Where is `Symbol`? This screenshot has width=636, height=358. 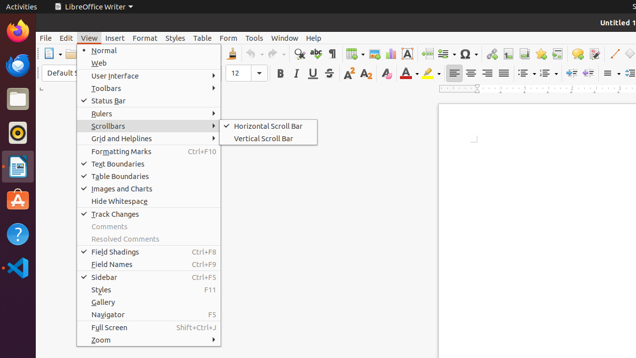
Symbol is located at coordinates (469, 54).